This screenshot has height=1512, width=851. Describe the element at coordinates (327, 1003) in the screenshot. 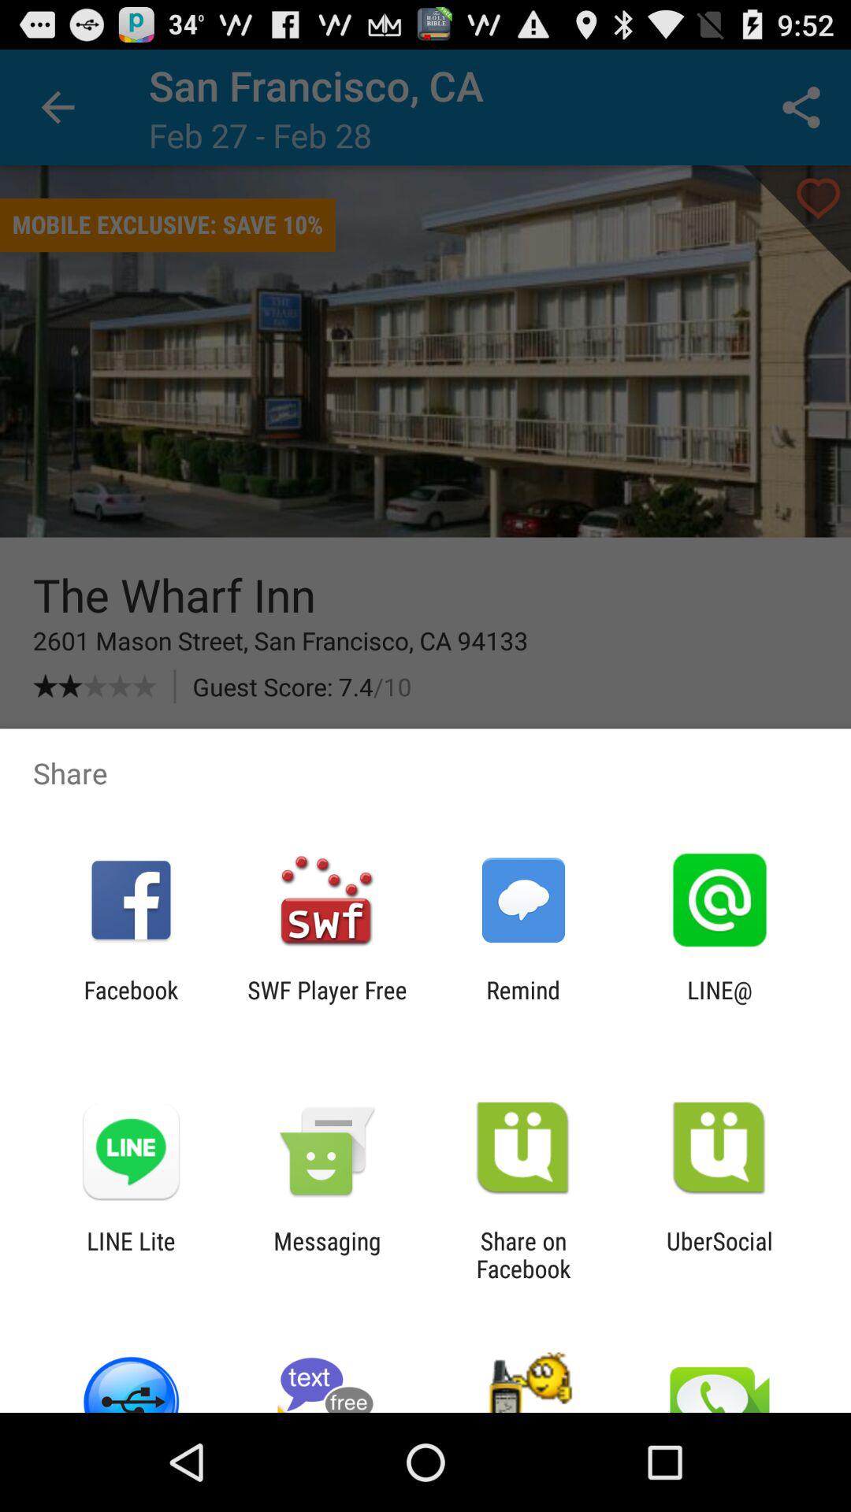

I see `select the swf player free icon` at that location.